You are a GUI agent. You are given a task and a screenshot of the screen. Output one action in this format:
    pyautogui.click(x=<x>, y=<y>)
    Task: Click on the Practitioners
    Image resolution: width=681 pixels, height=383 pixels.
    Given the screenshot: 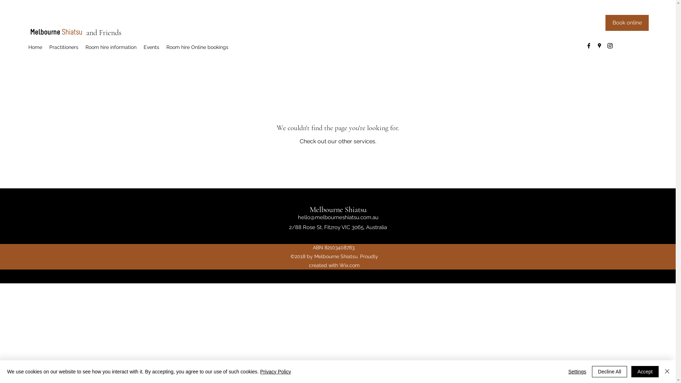 What is the action you would take?
    pyautogui.click(x=64, y=48)
    